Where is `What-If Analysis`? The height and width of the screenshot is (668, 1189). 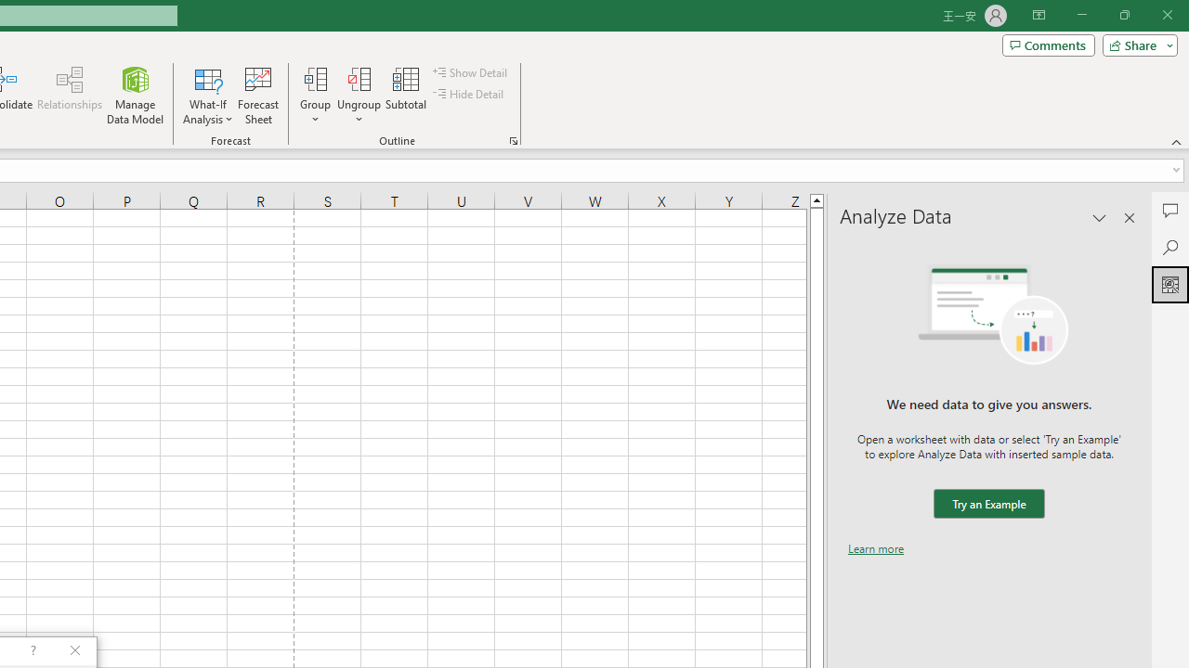
What-If Analysis is located at coordinates (208, 95).